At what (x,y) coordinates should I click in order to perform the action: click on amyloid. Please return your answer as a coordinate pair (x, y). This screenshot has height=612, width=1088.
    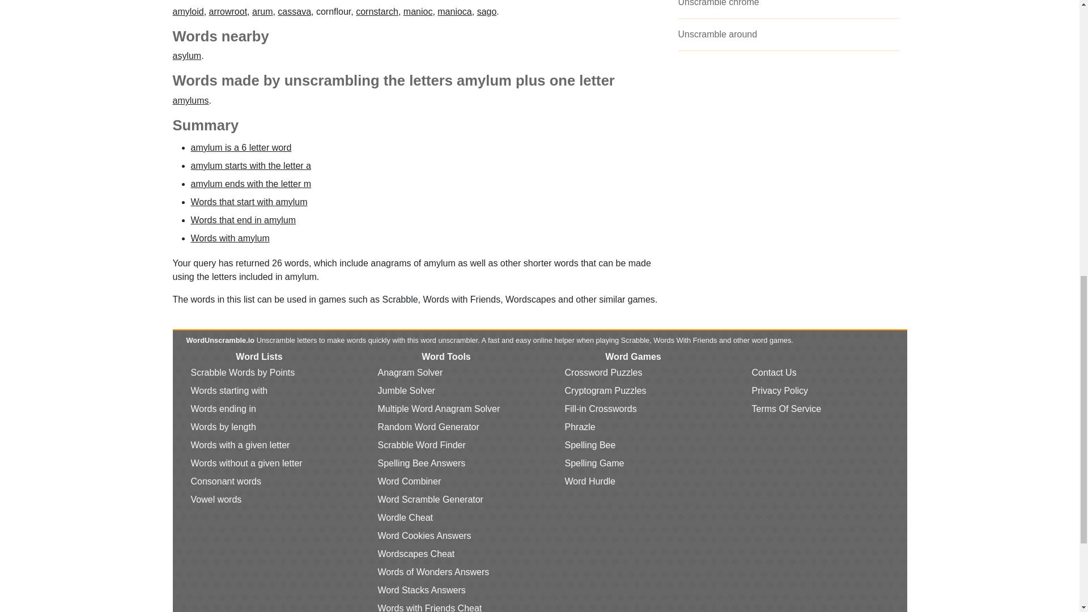
    Looking at the image, I should click on (188, 11).